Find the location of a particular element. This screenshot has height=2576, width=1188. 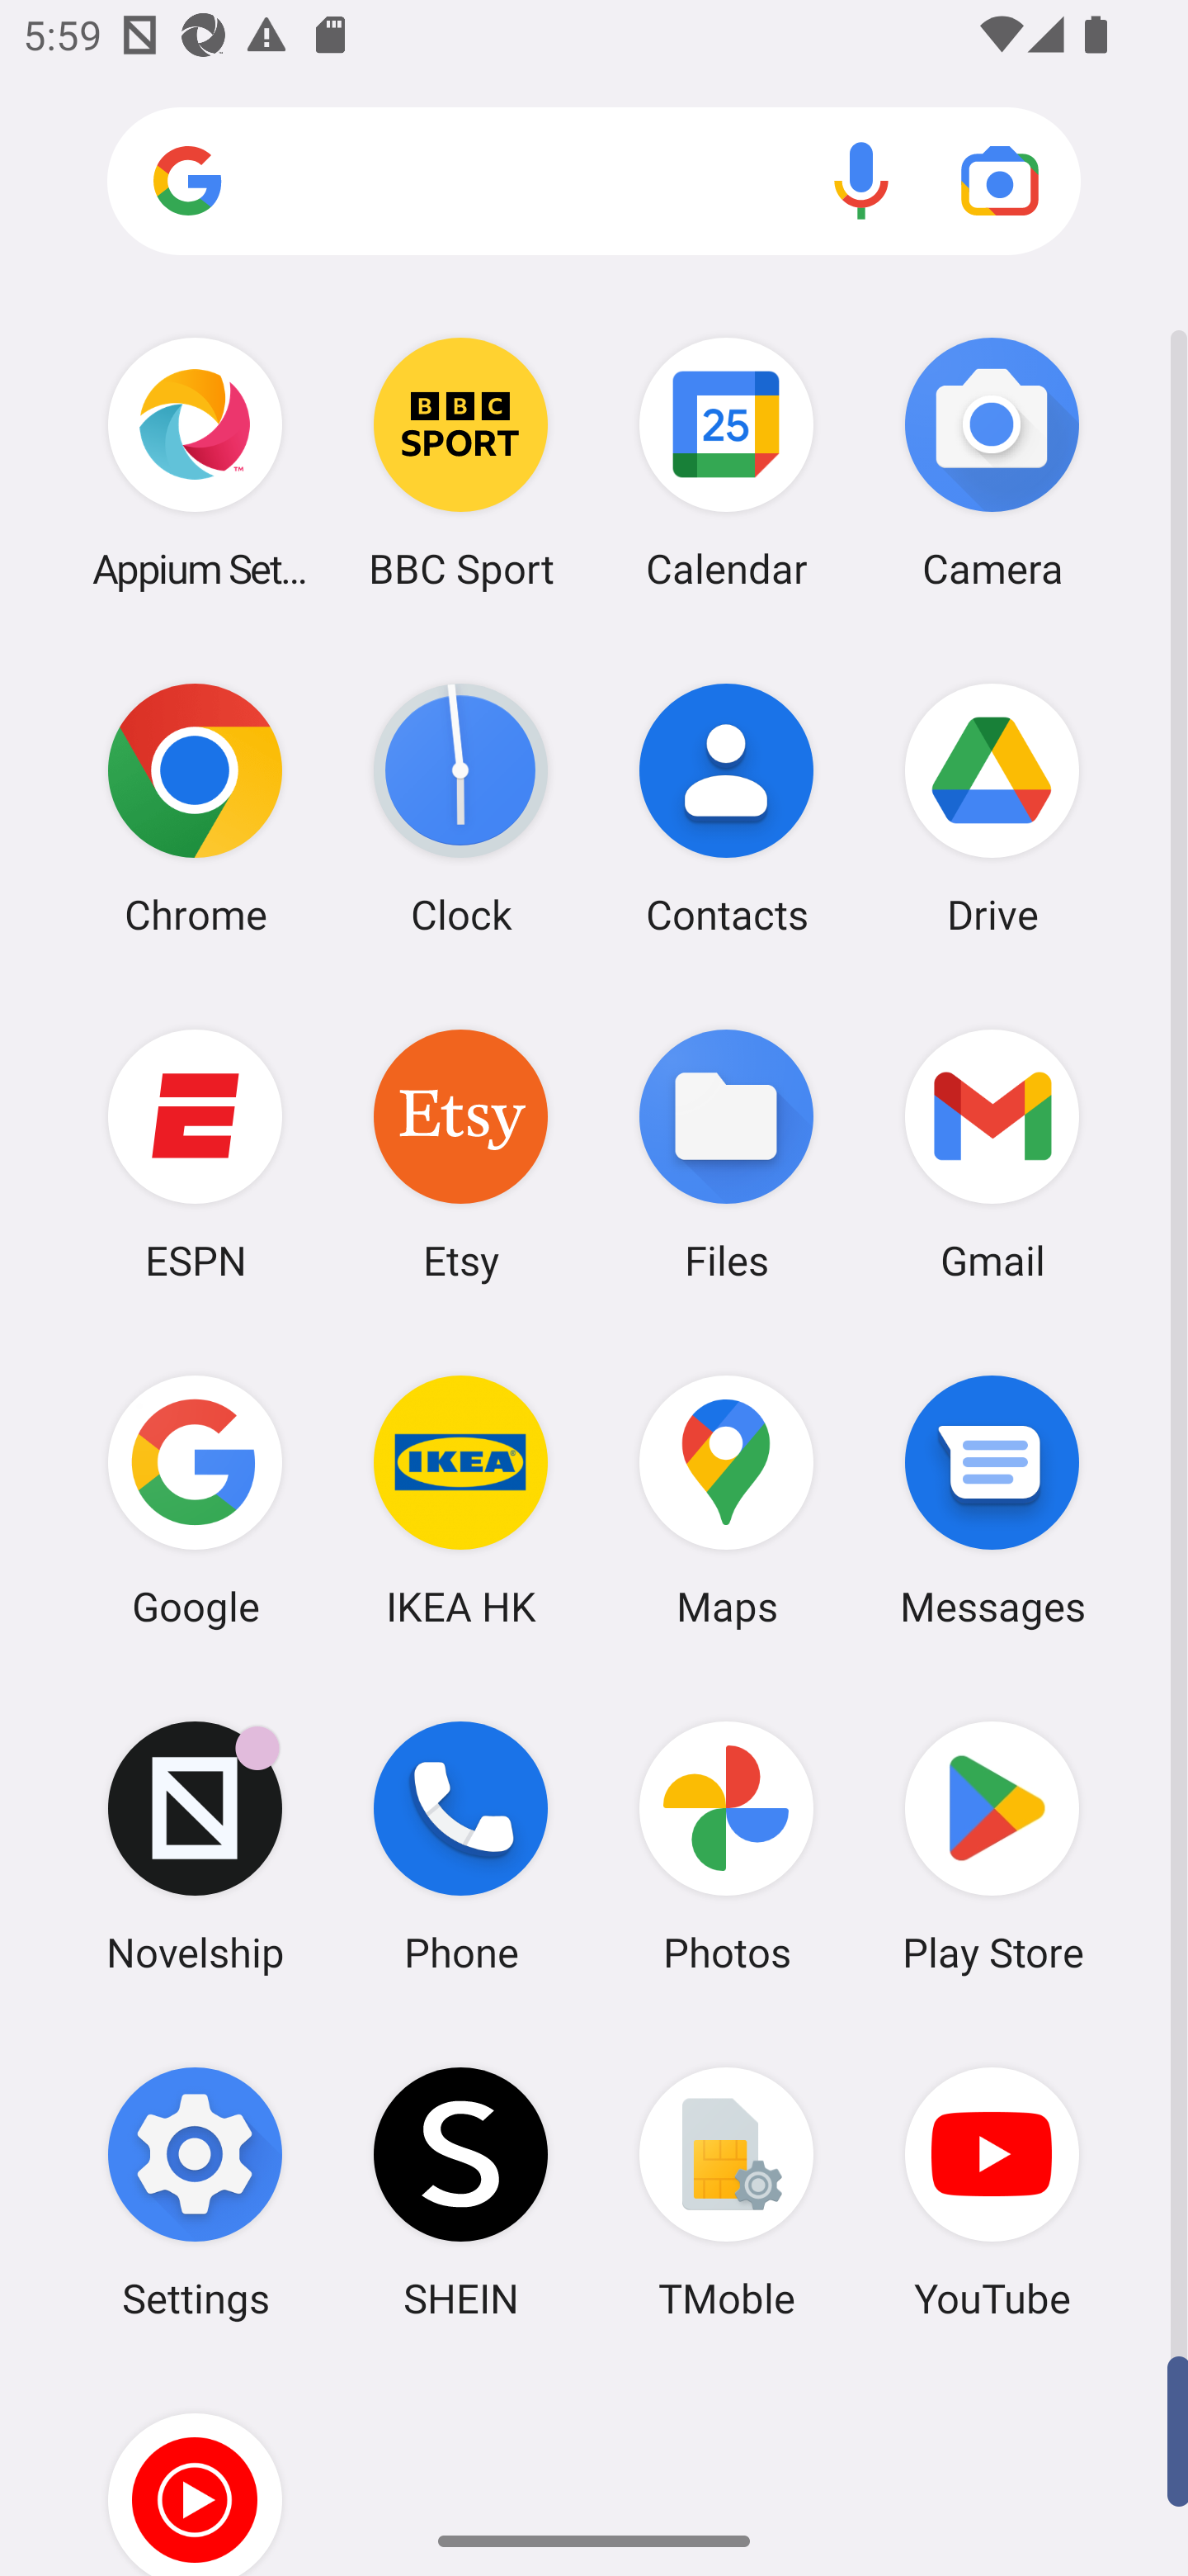

Contacts is located at coordinates (727, 808).